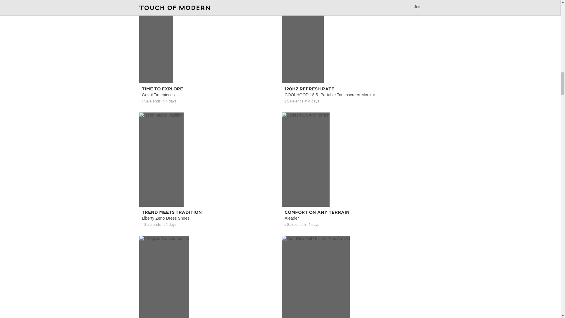  Describe the element at coordinates (352, 194) in the screenshot. I see `Comfort On Any Terrain` at that location.